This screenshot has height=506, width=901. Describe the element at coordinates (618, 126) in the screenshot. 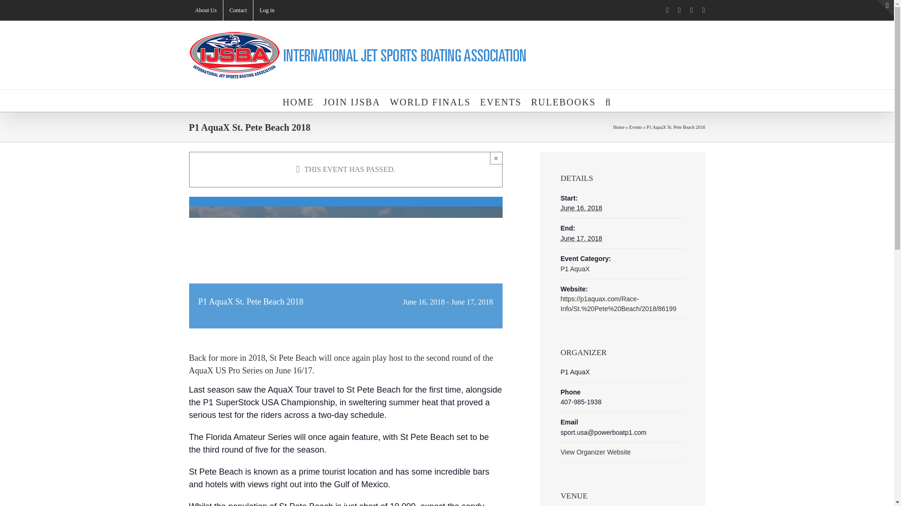

I see `Home` at that location.